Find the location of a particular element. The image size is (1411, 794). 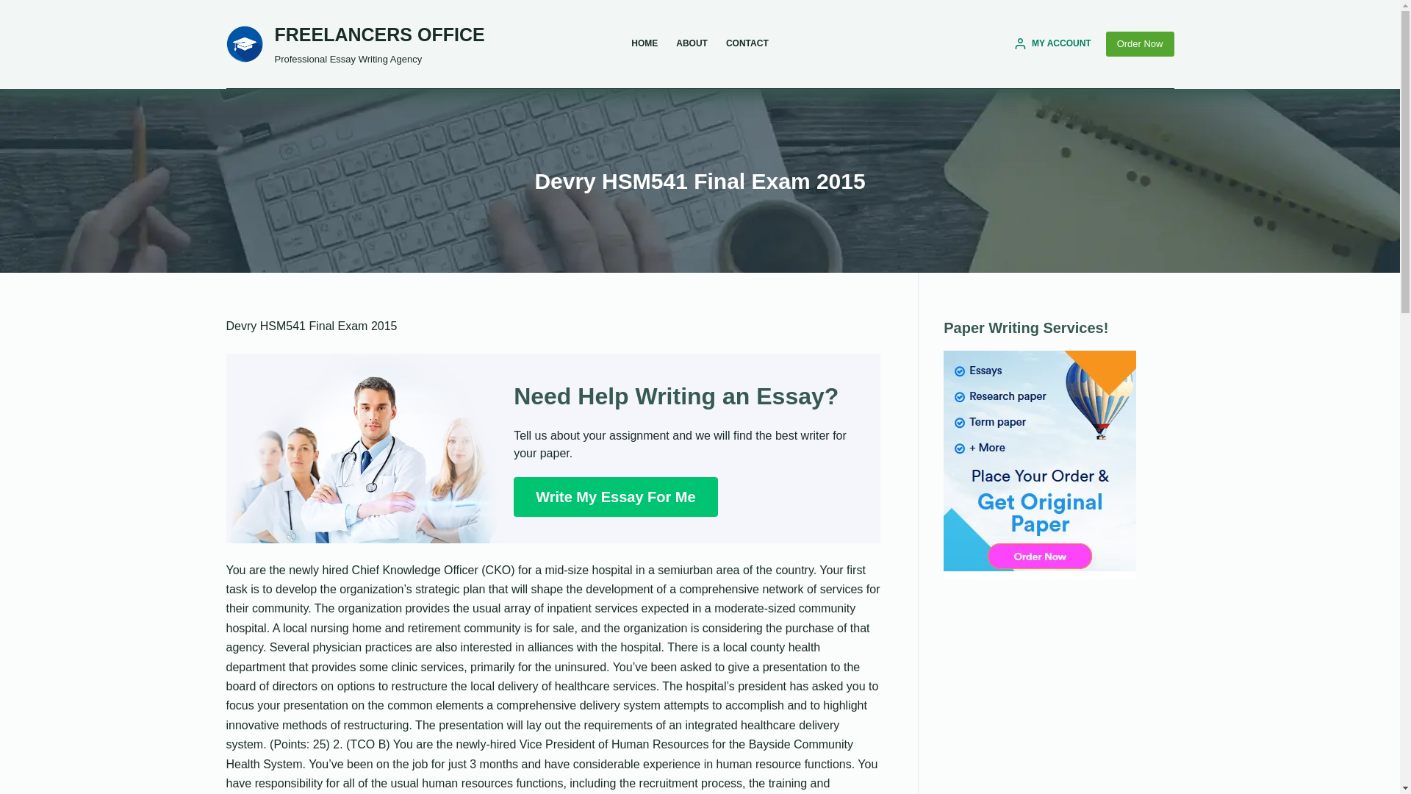

Skip to content is located at coordinates (15, 7).